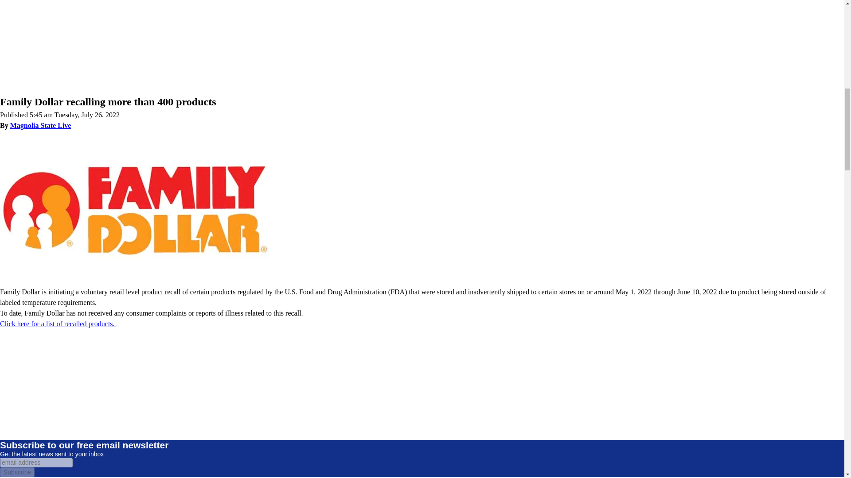 The height and width of the screenshot is (478, 851). I want to click on Magnolia State Live, so click(41, 125).